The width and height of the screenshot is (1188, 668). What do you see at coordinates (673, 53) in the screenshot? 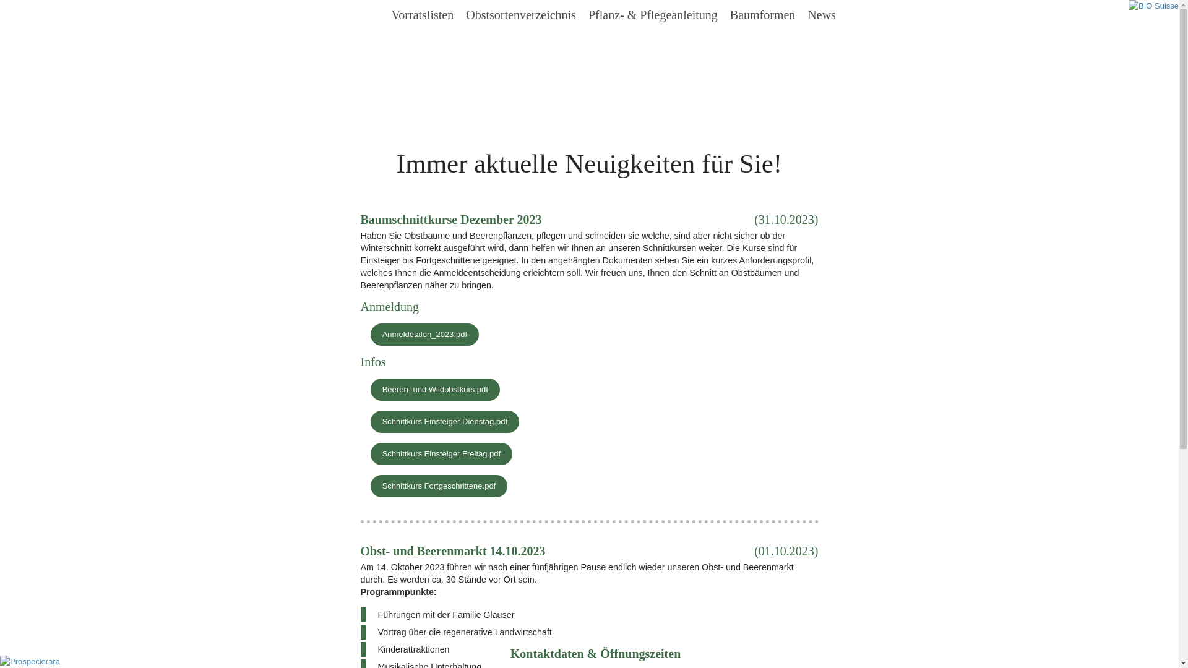
I see `Impressum` at bounding box center [673, 53].